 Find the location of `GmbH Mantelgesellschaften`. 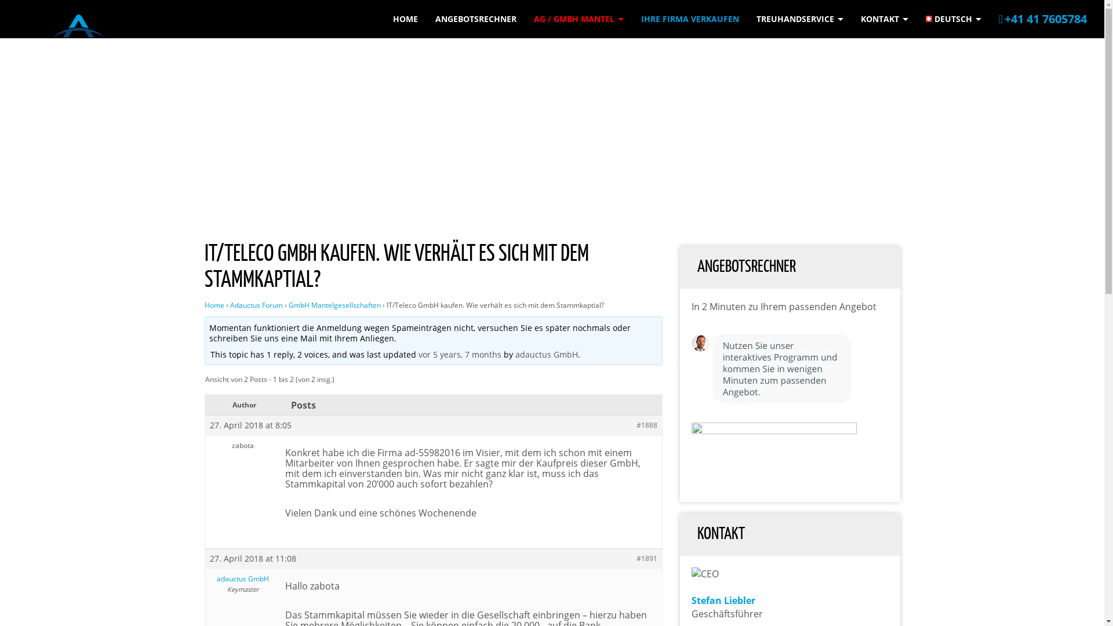

GmbH Mantelgesellschaften is located at coordinates (335, 305).